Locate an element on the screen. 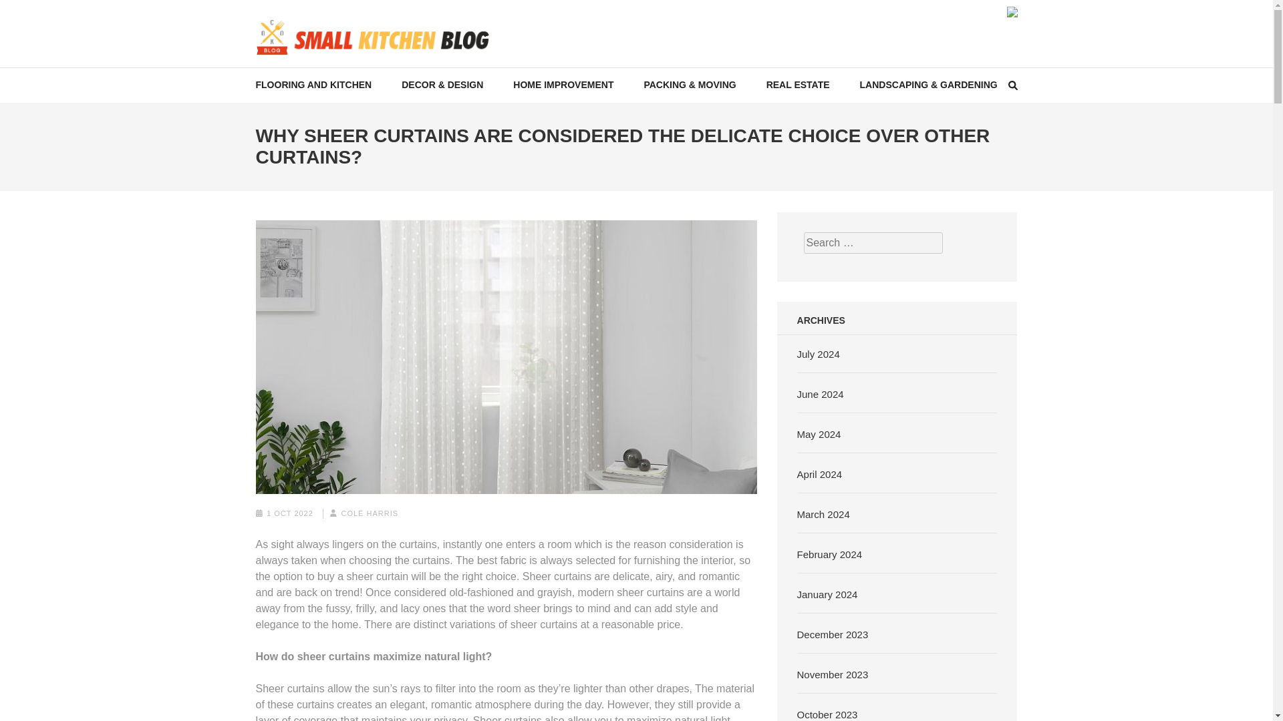  1 OCT 2022 is located at coordinates (290, 513).